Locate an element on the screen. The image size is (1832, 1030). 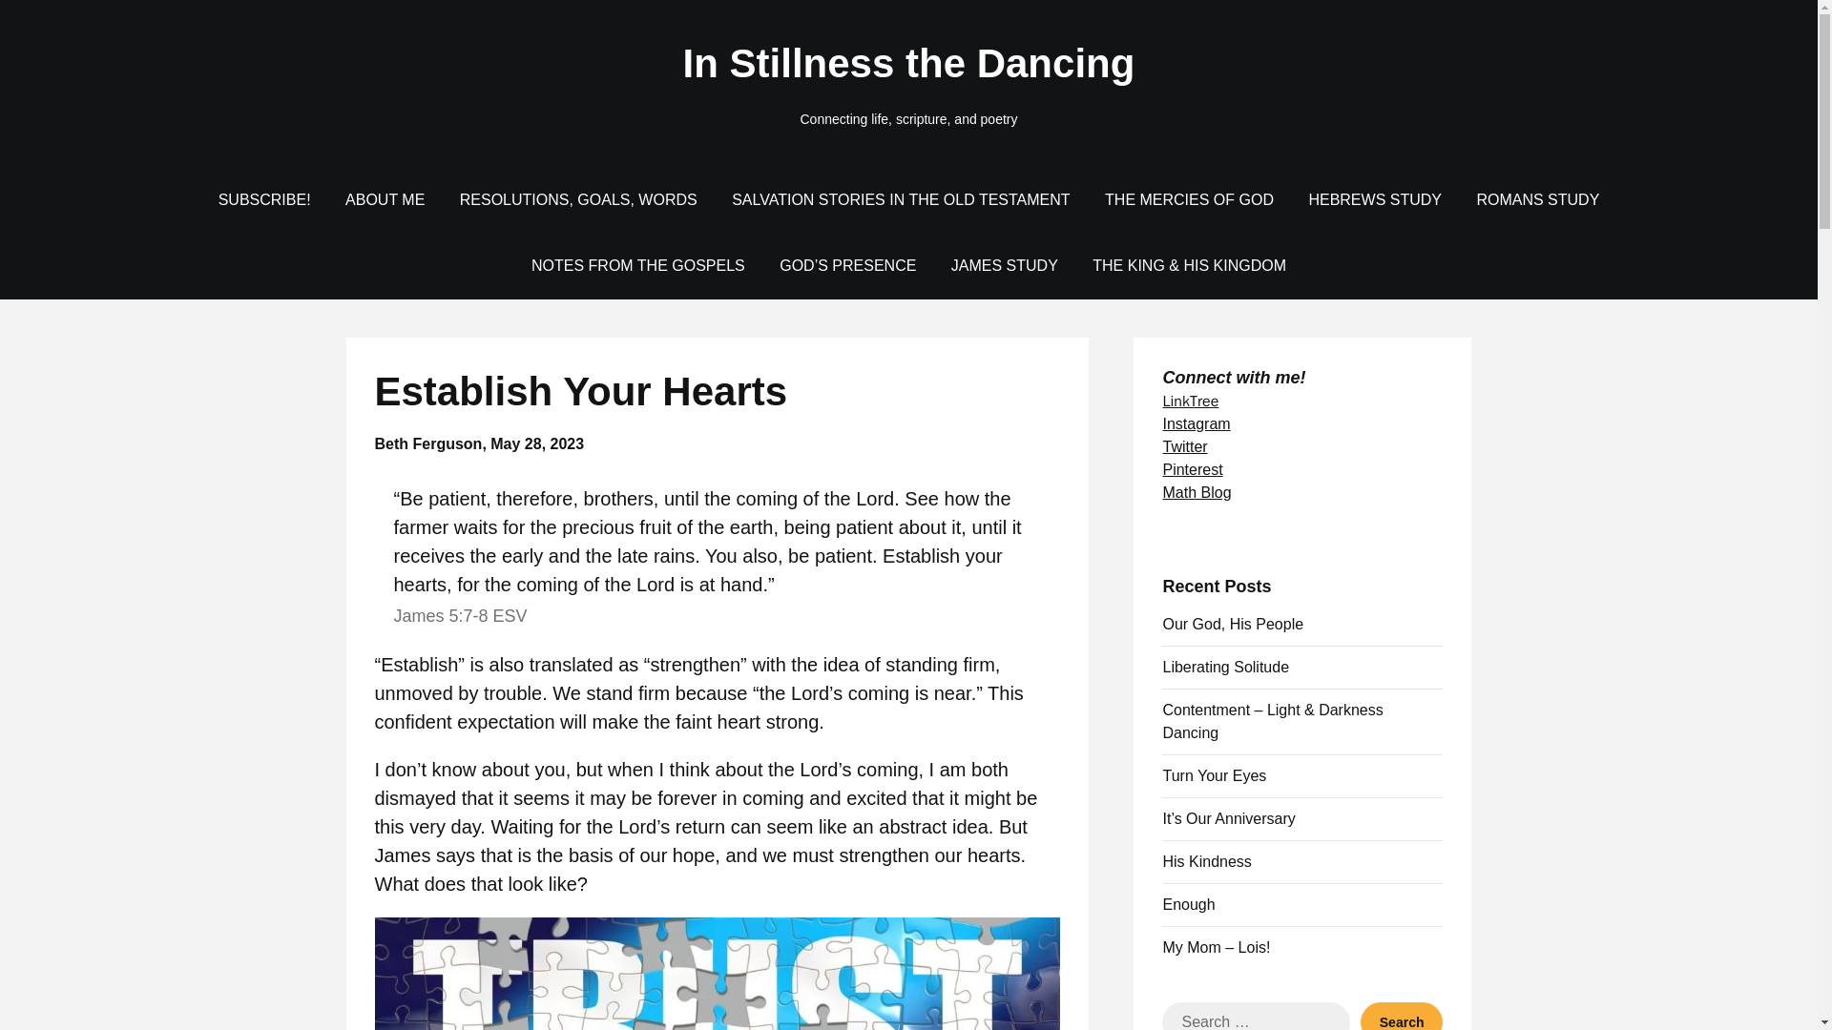
SUBSCRIBE! is located at coordinates (264, 200).